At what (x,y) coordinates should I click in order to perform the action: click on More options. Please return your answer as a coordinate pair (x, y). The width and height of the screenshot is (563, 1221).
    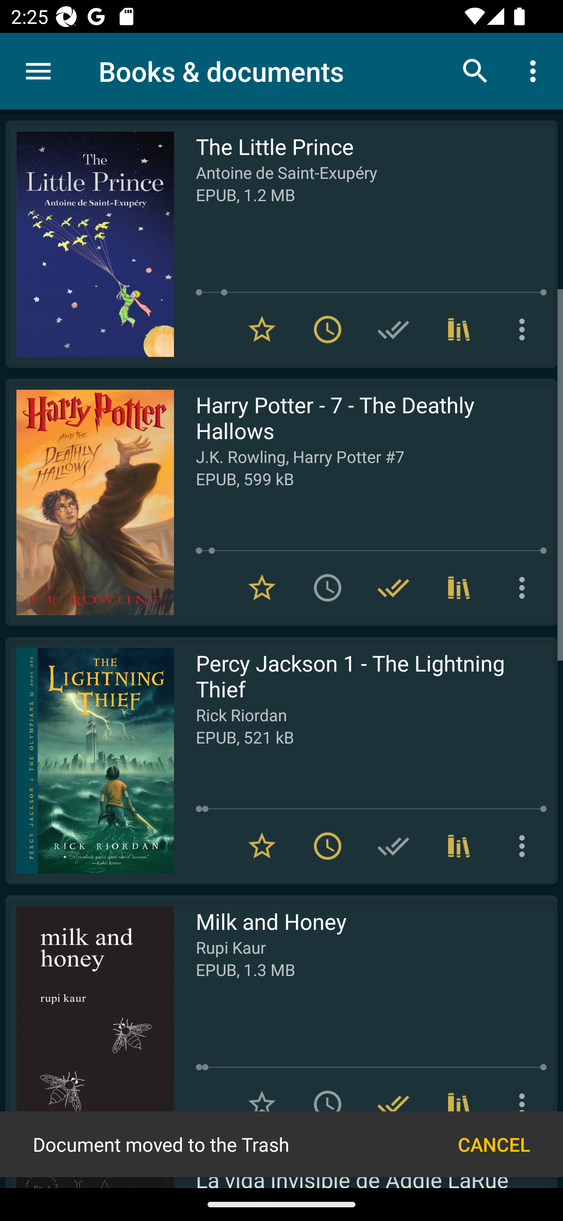
    Looking at the image, I should click on (525, 587).